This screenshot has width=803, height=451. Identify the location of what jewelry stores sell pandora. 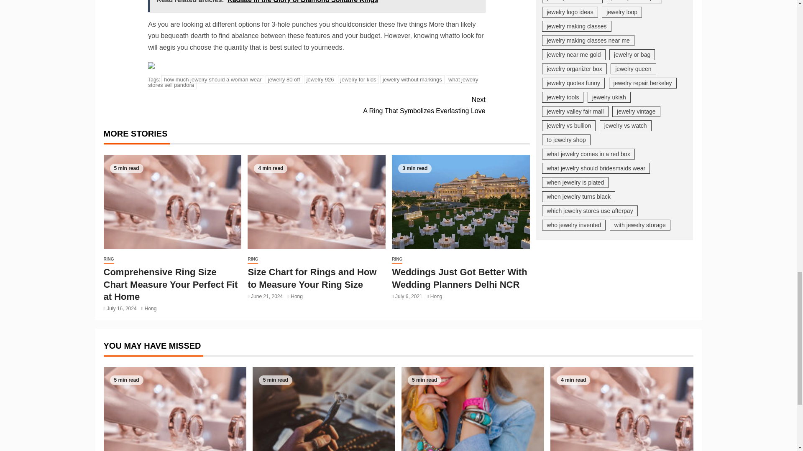
(320, 79).